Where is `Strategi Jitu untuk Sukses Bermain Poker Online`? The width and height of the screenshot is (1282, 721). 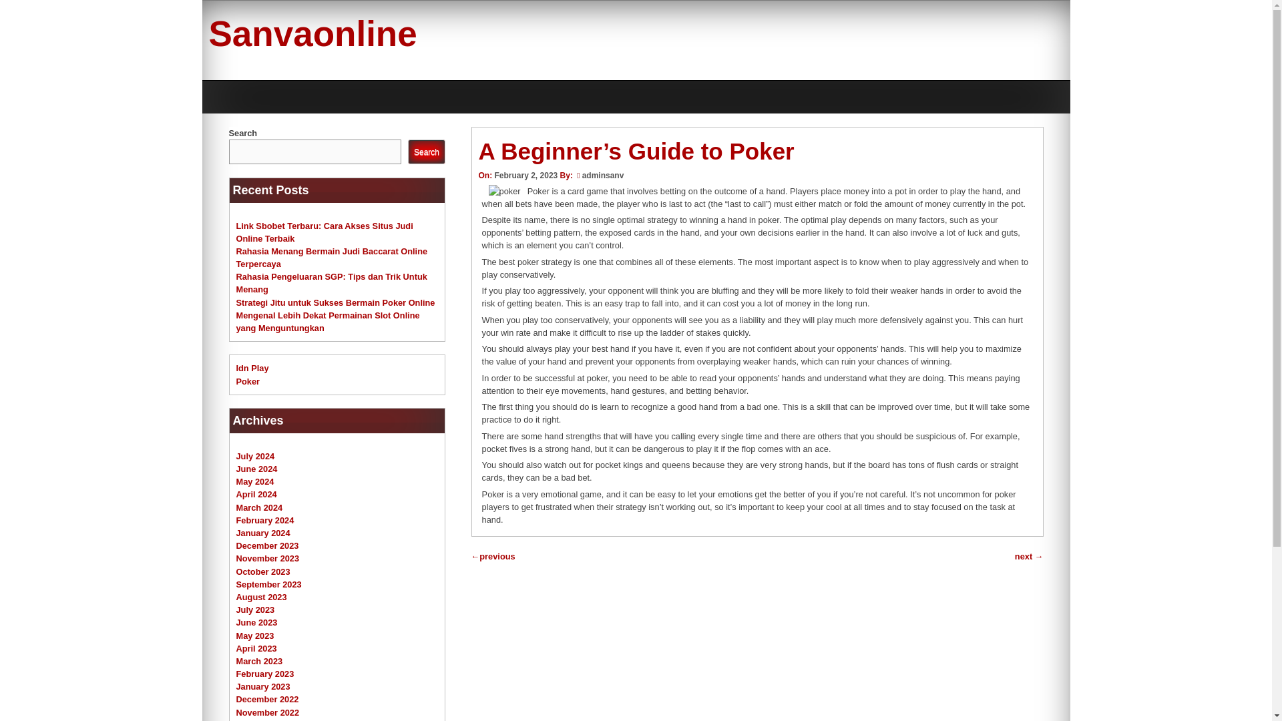
Strategi Jitu untuk Sukses Bermain Poker Online is located at coordinates (335, 303).